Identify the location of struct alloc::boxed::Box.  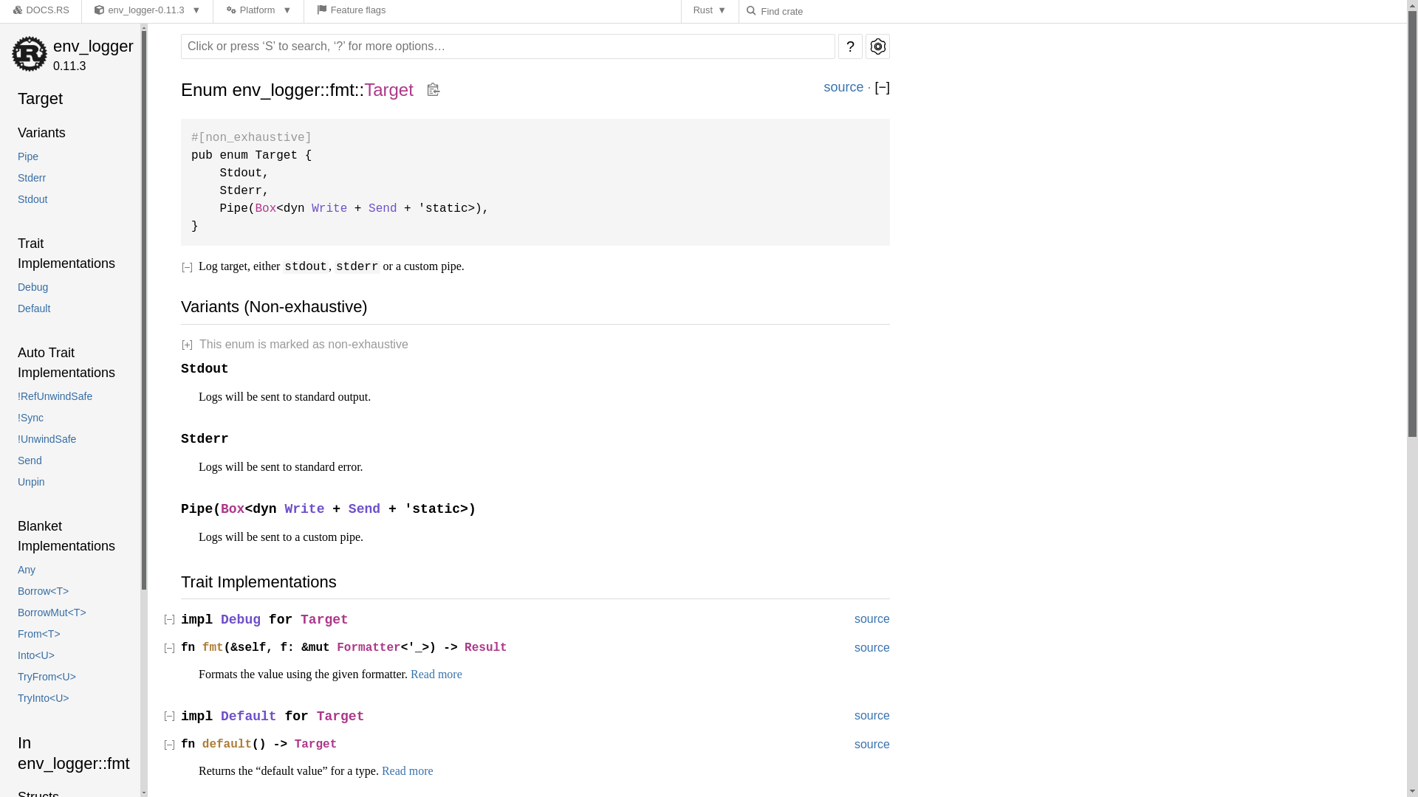
(266, 208).